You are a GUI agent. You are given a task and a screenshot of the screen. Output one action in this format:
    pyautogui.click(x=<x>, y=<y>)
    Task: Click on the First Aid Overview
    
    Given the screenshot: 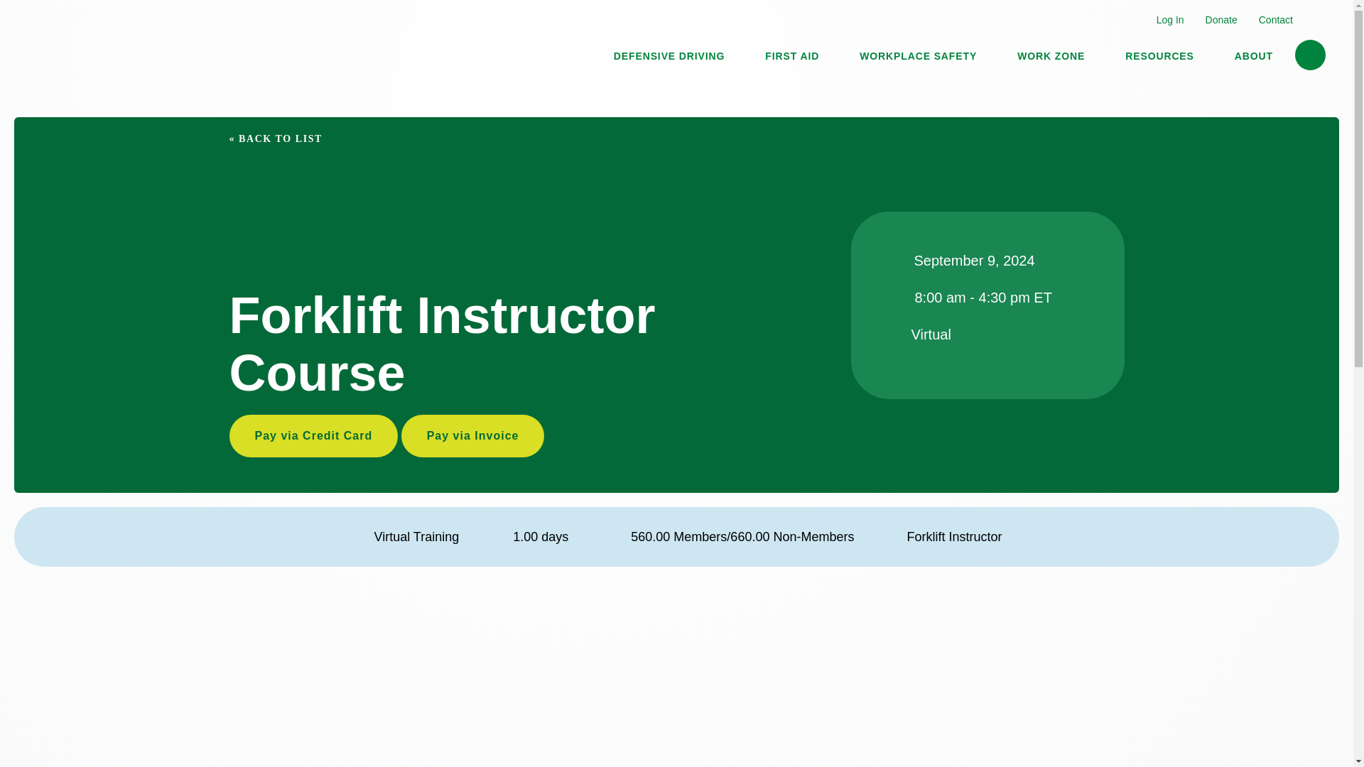 What is the action you would take?
    pyautogui.click(x=791, y=54)
    